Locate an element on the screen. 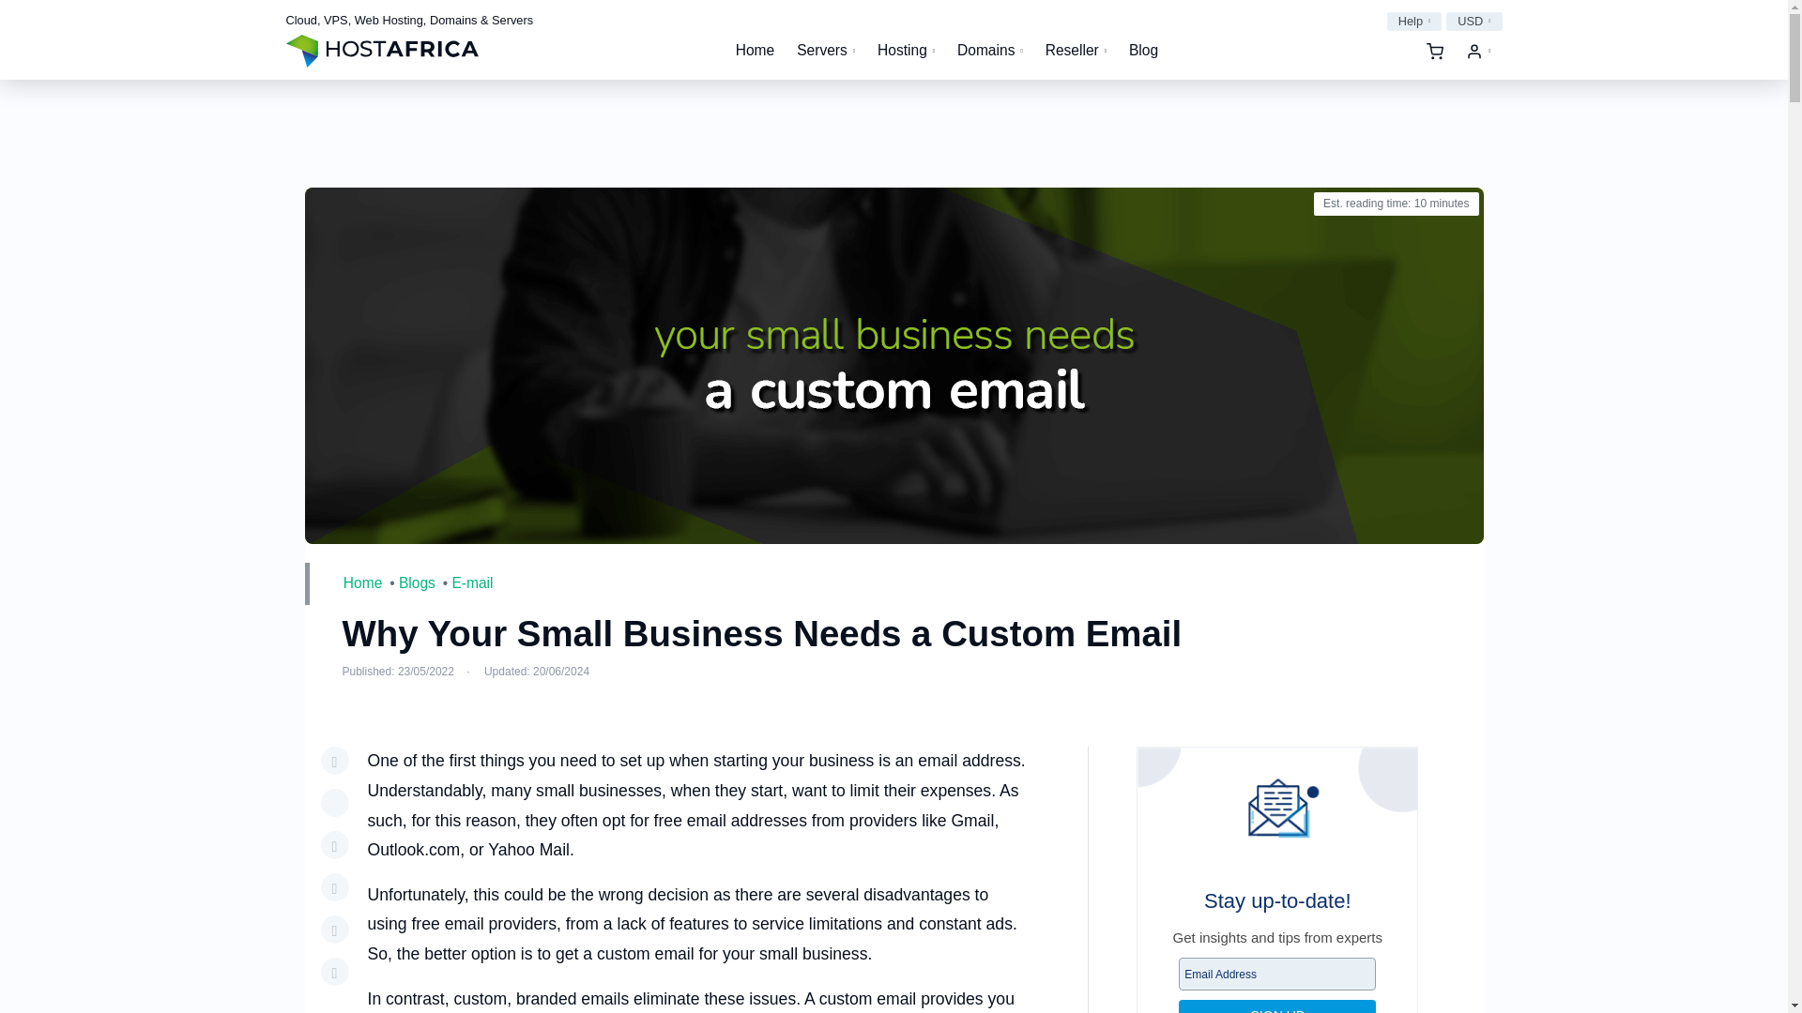  LinkedIn is located at coordinates (334, 844).